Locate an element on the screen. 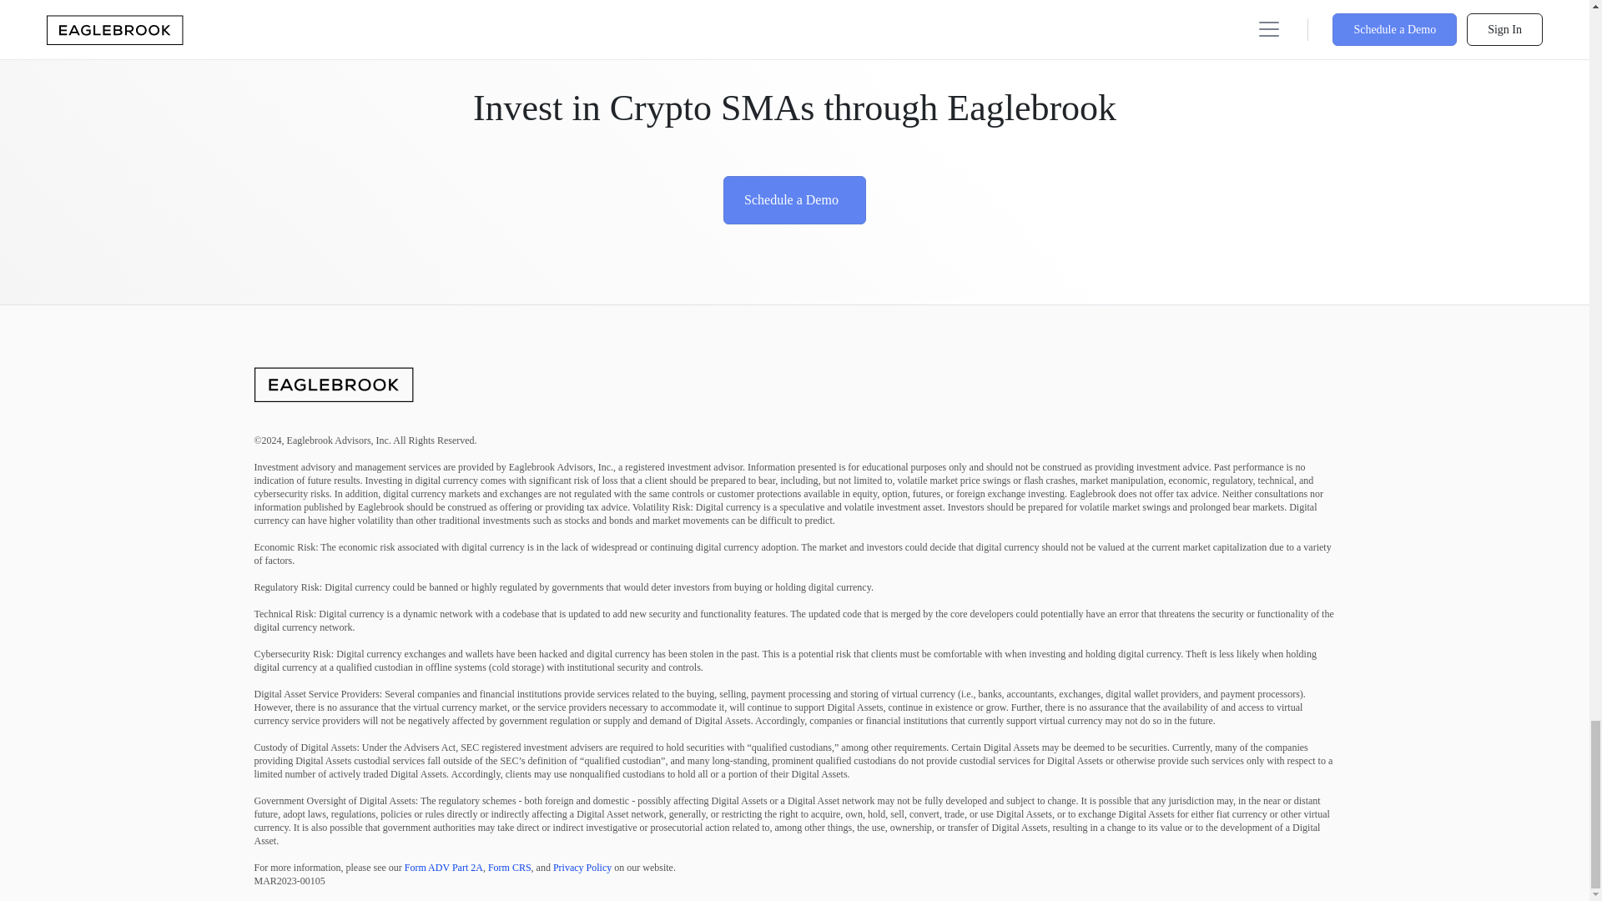 Image resolution: width=1602 pixels, height=901 pixels. Privacy Policy is located at coordinates (582, 867).